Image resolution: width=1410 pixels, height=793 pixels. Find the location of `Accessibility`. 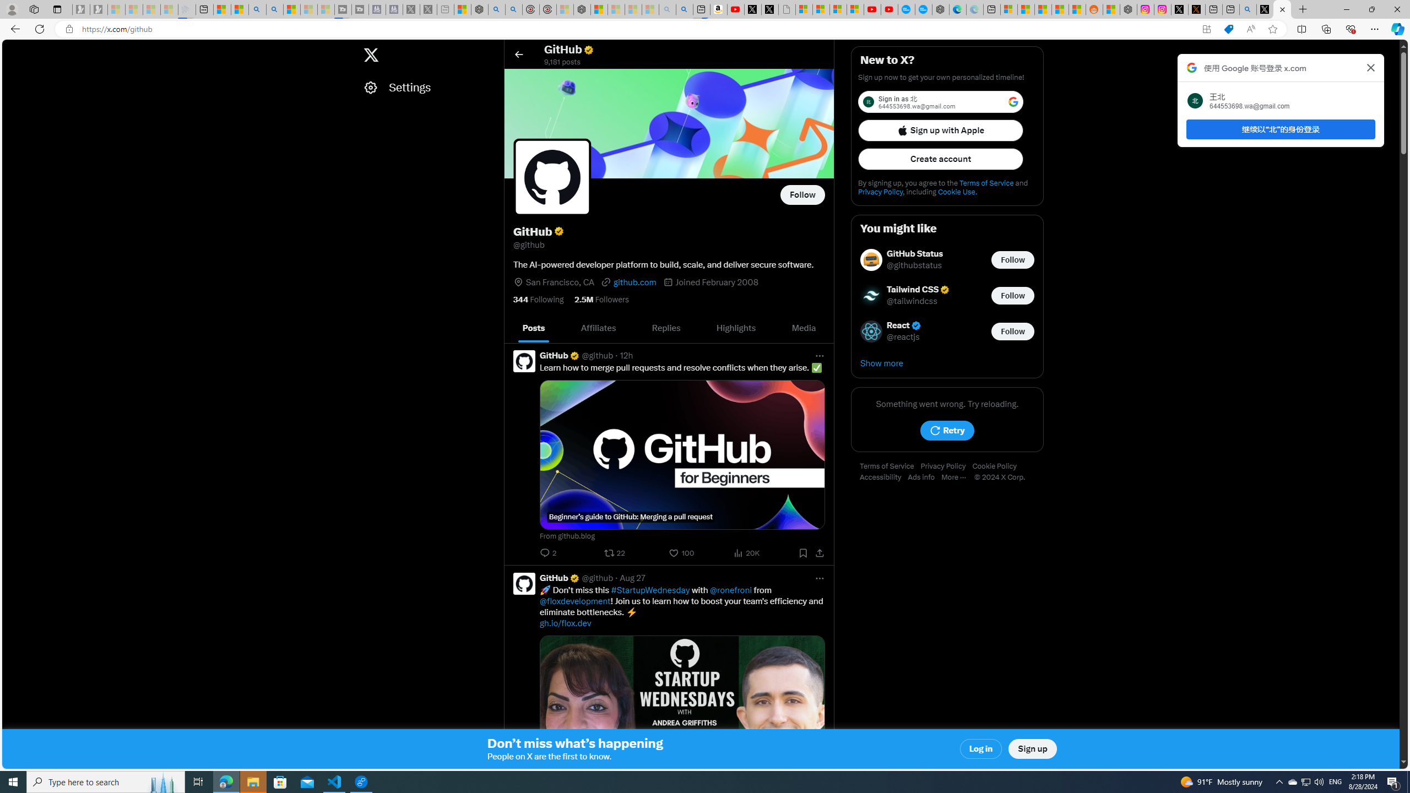

Accessibility is located at coordinates (883, 477).